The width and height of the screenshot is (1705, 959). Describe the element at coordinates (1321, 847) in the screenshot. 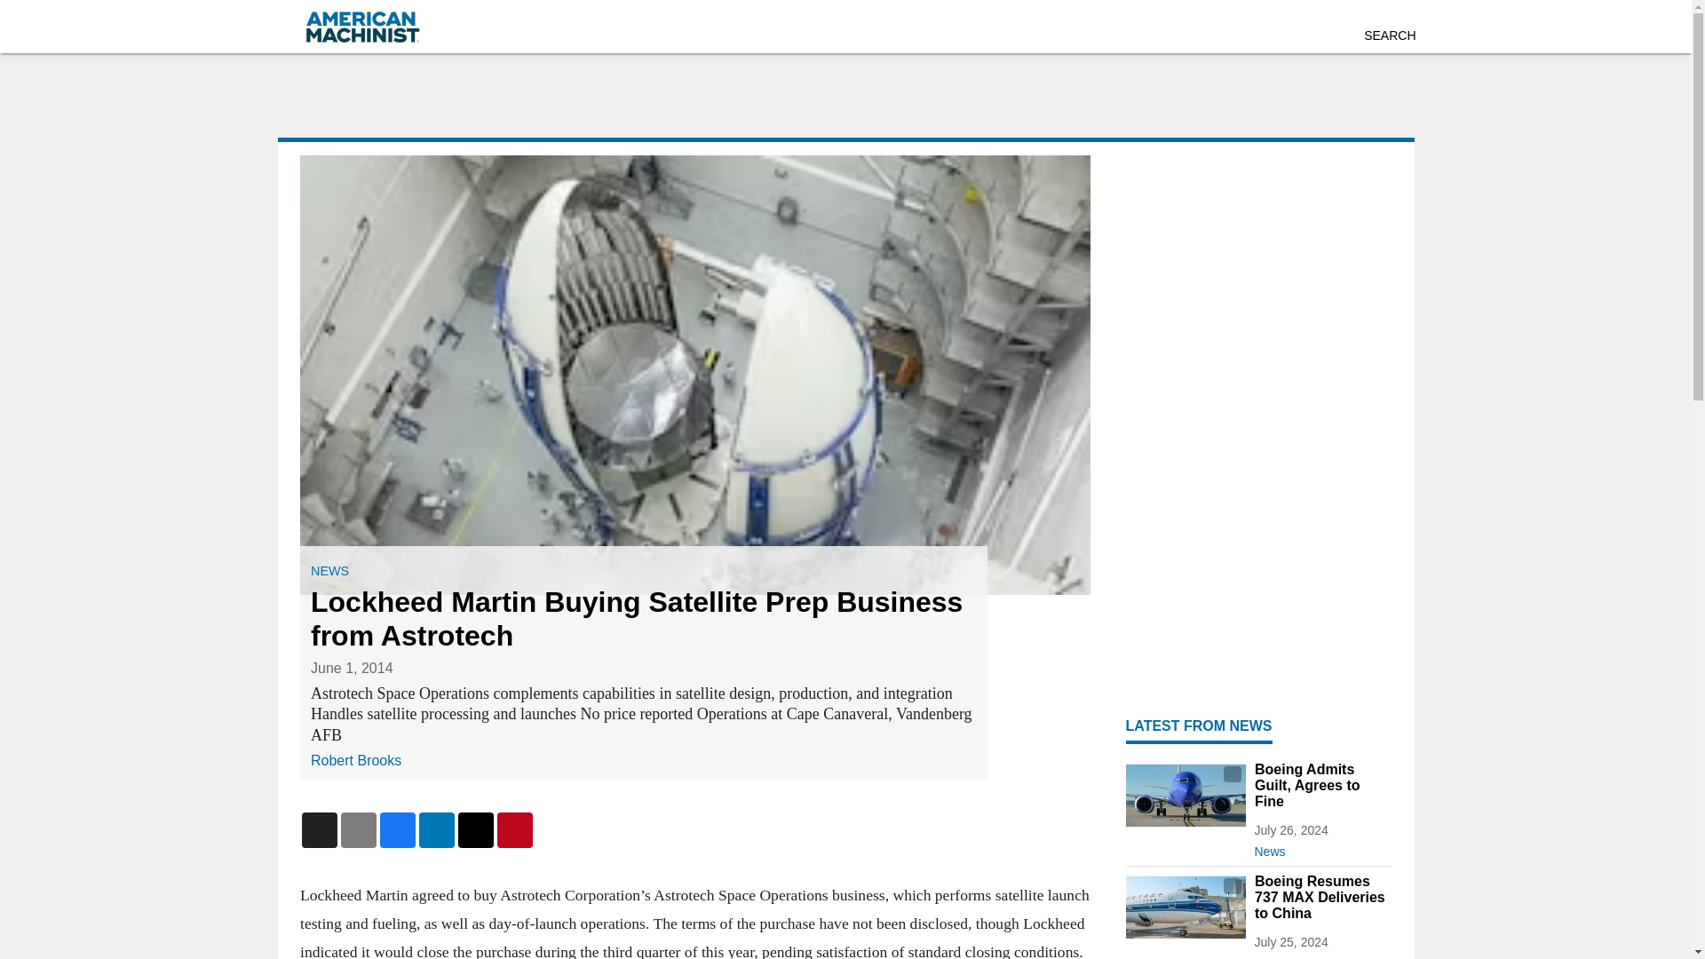

I see `News` at that location.